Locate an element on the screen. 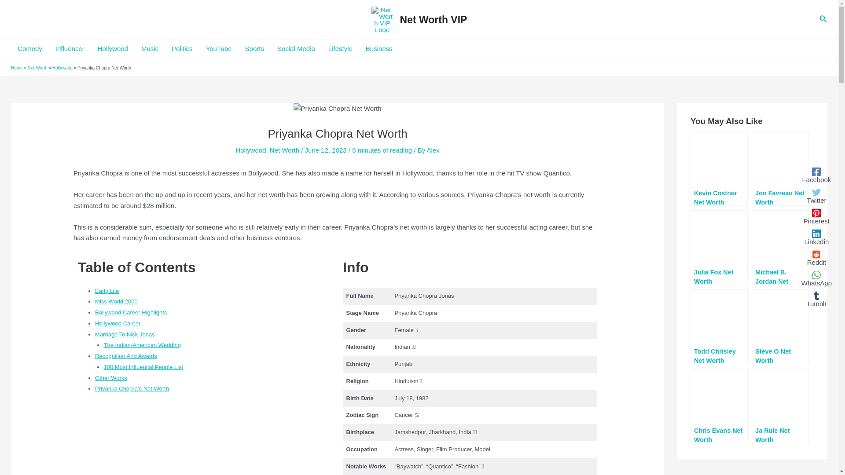  Music is located at coordinates (150, 48).